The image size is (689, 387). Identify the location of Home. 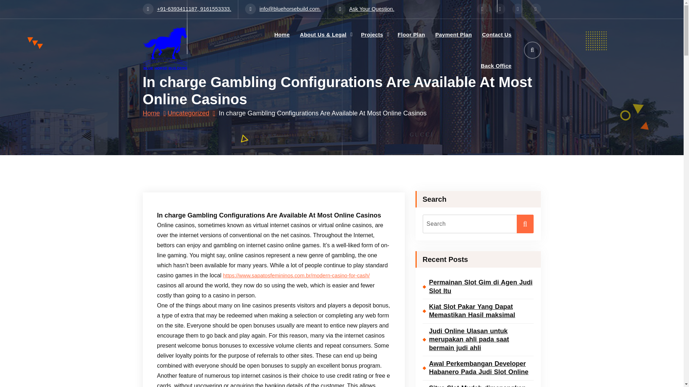
(281, 34).